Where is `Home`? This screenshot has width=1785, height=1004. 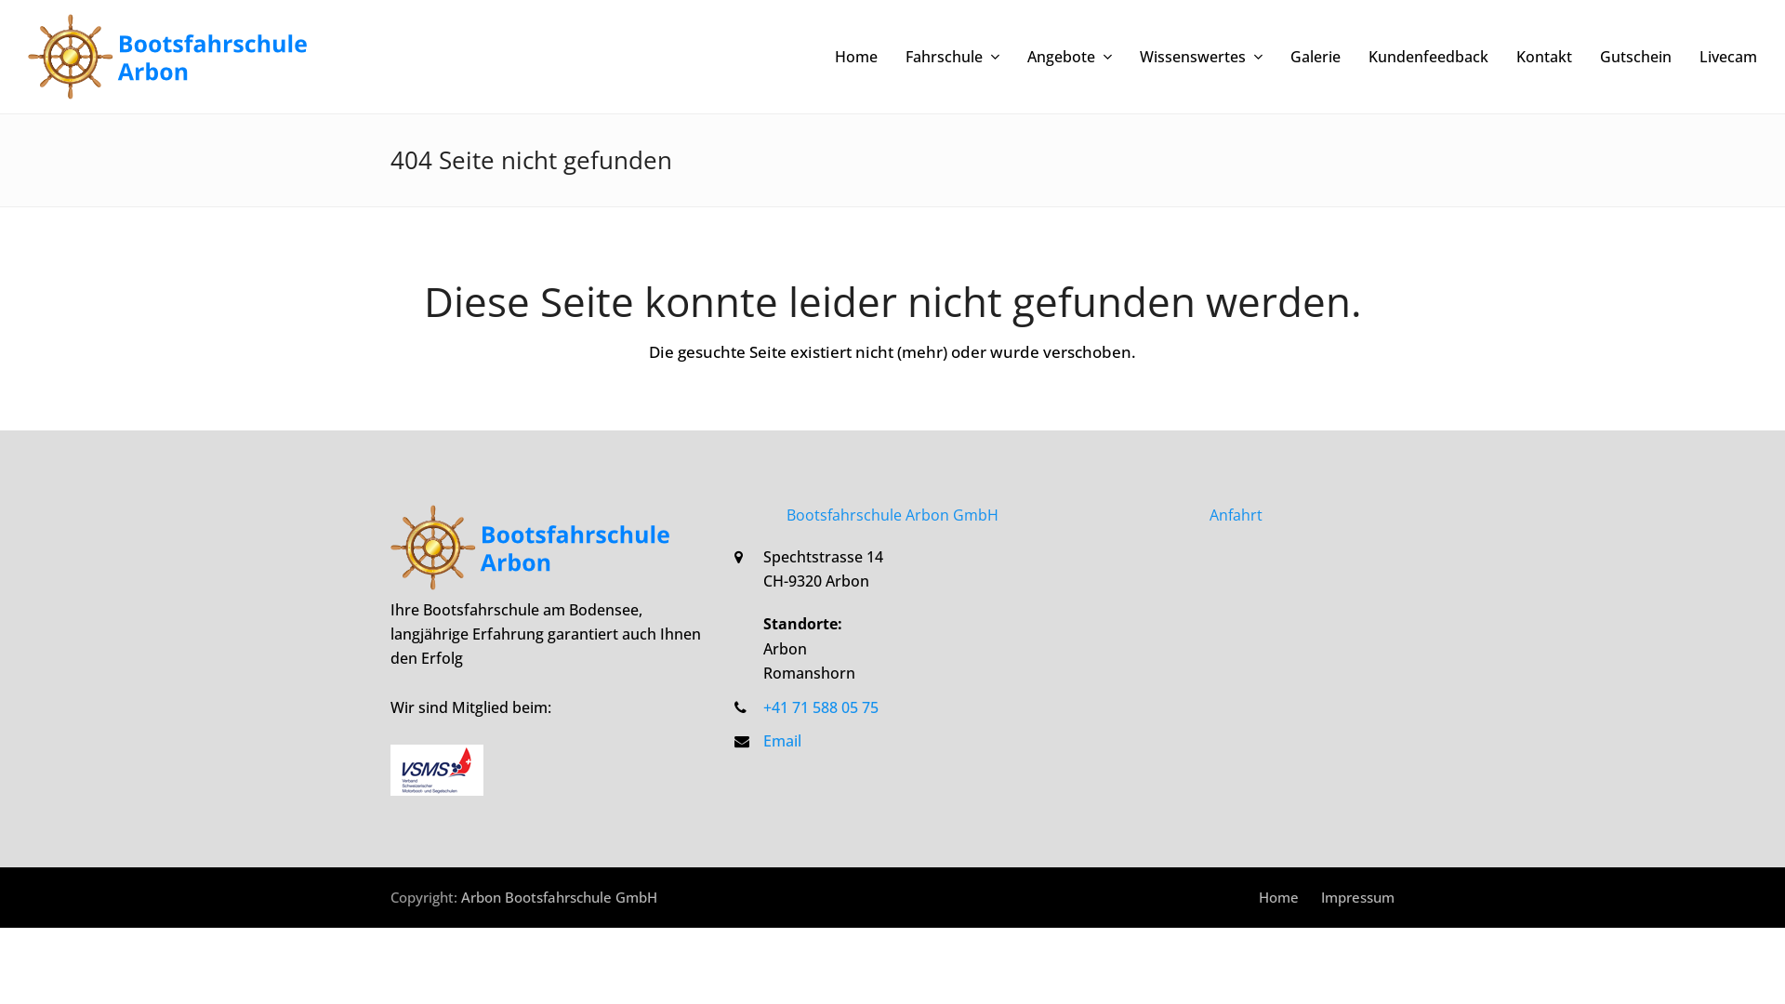 Home is located at coordinates (1279, 897).